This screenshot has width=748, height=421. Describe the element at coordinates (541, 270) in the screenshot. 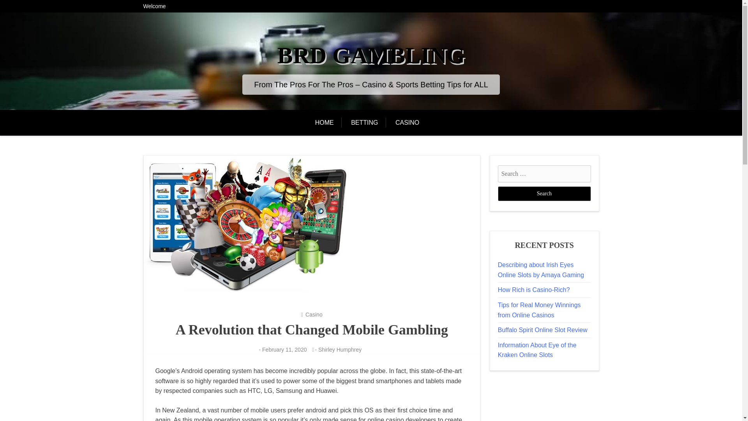

I see `Describing about Irish Eyes Online Slots by Amaya Gaming` at that location.